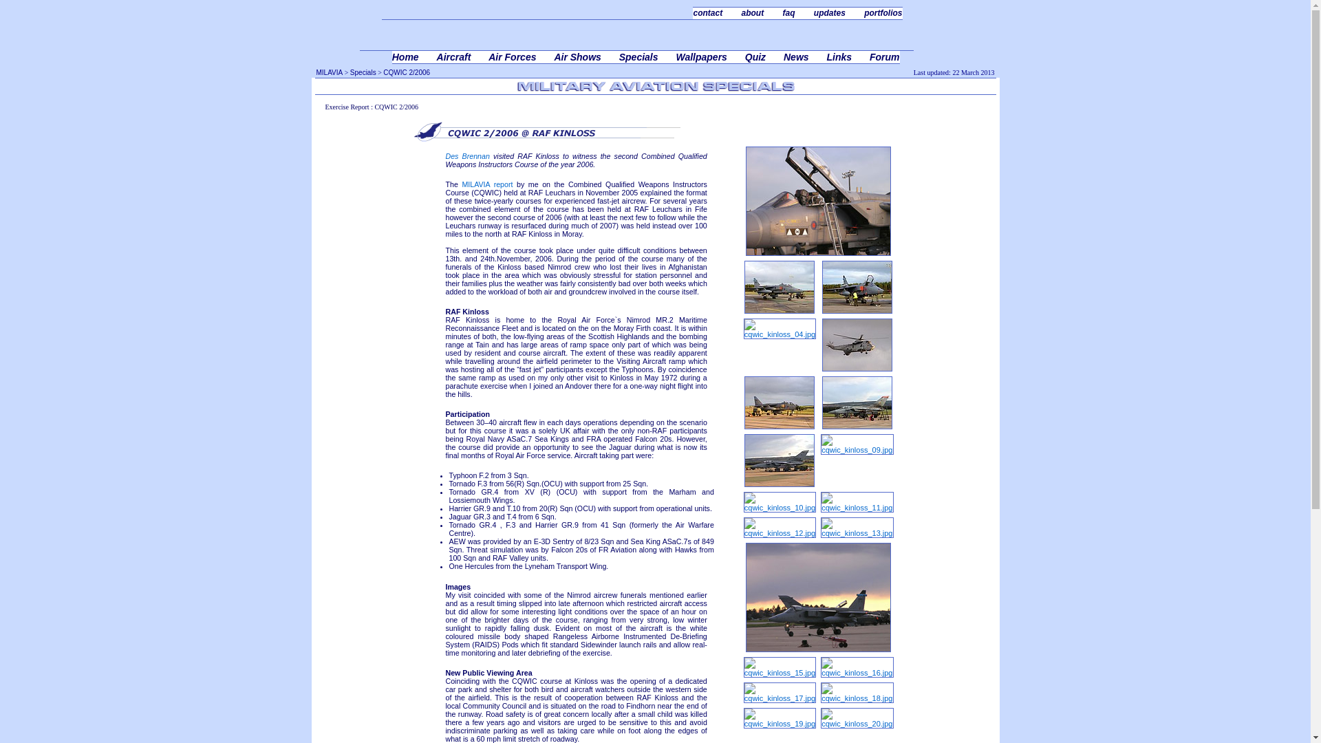 This screenshot has width=1321, height=743. What do you see at coordinates (649, 56) in the screenshot?
I see `Specials` at bounding box center [649, 56].